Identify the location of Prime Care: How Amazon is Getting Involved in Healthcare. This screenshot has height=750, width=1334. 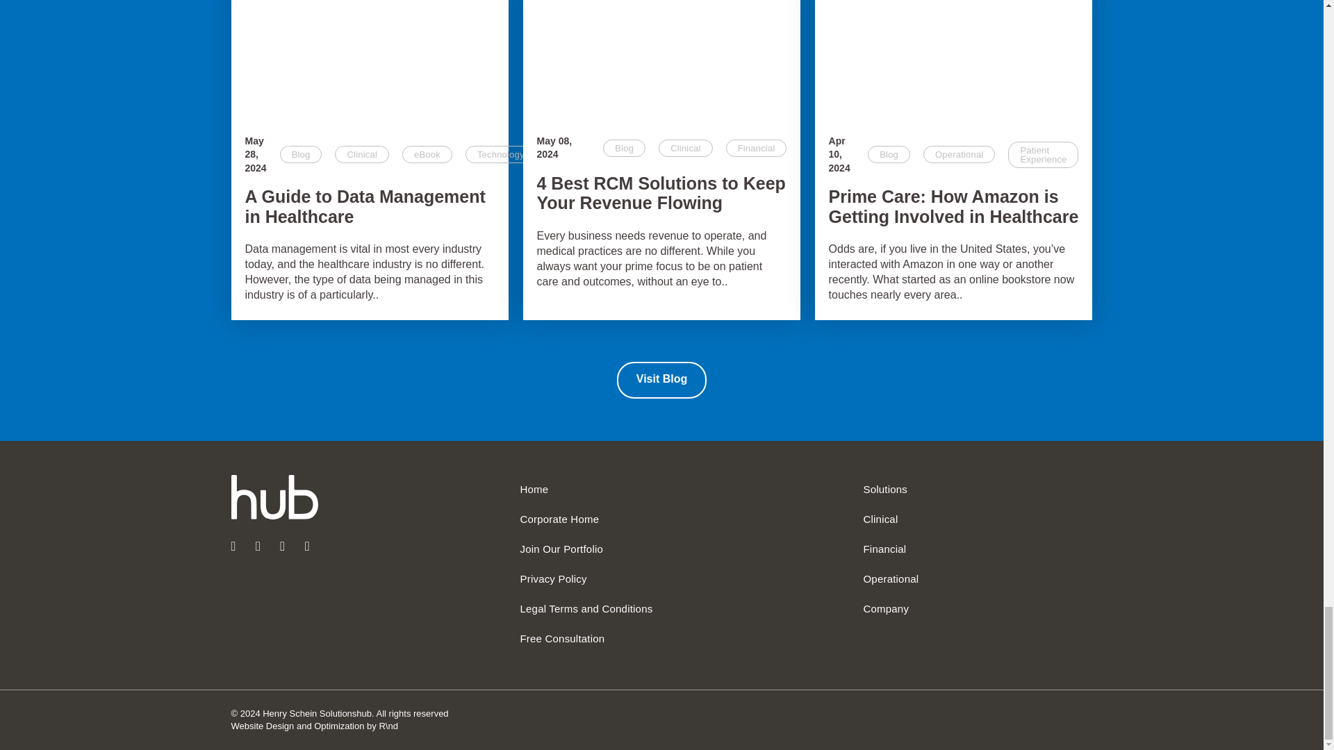
(953, 60).